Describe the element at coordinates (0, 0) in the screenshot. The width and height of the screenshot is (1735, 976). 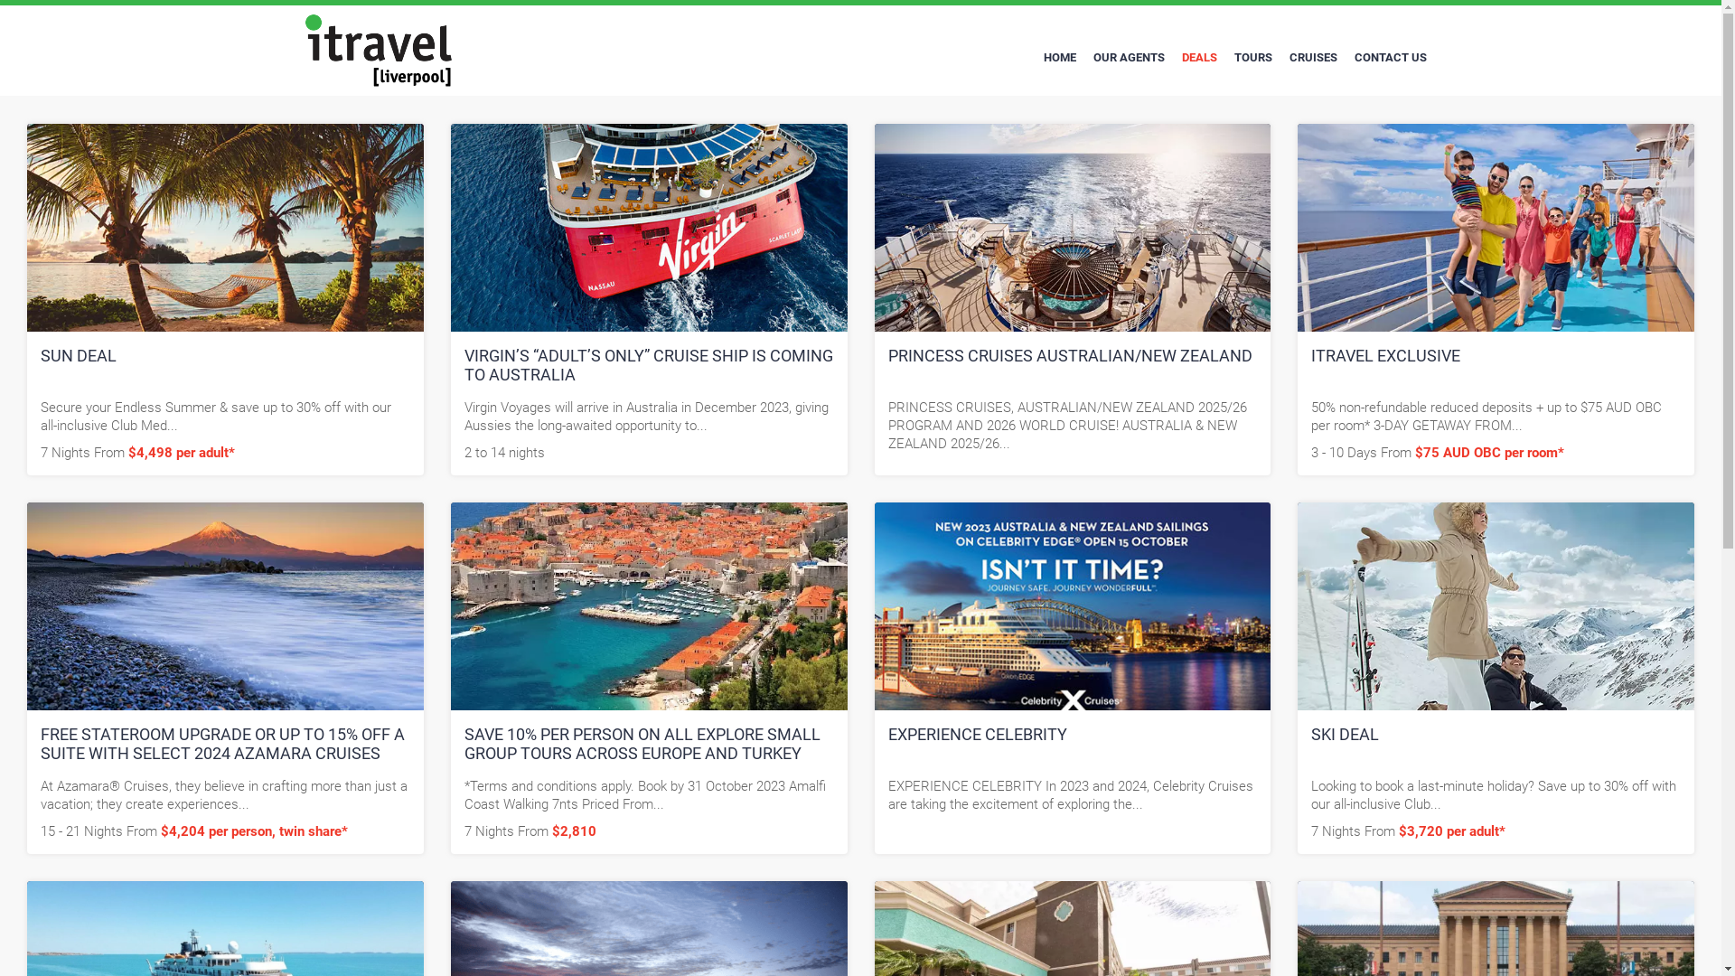
I see `Skip to main content` at that location.